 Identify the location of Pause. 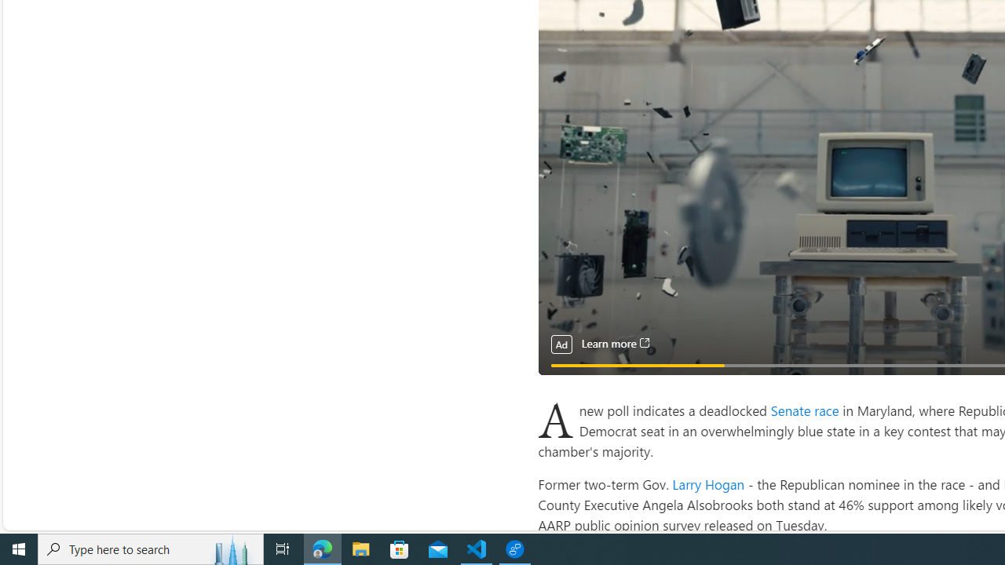
(561, 383).